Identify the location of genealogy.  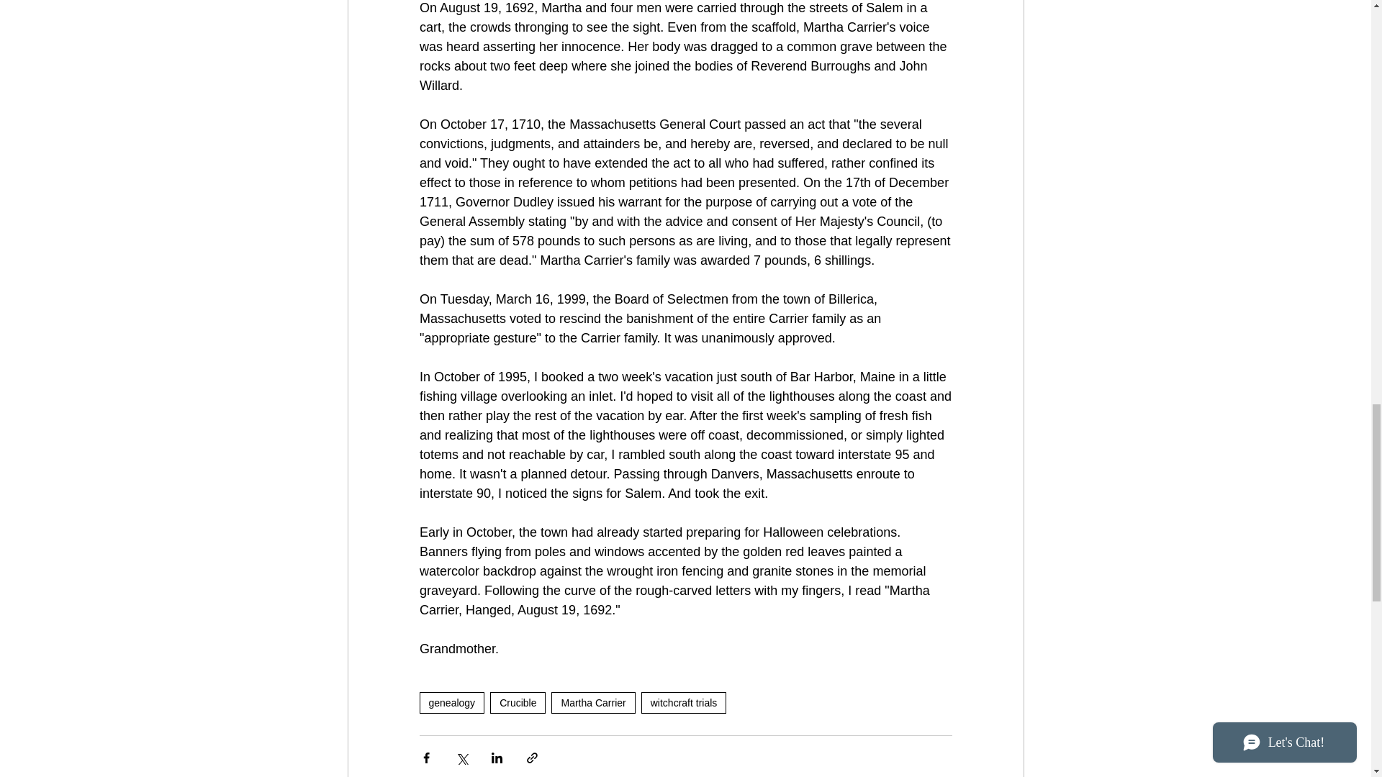
(451, 703).